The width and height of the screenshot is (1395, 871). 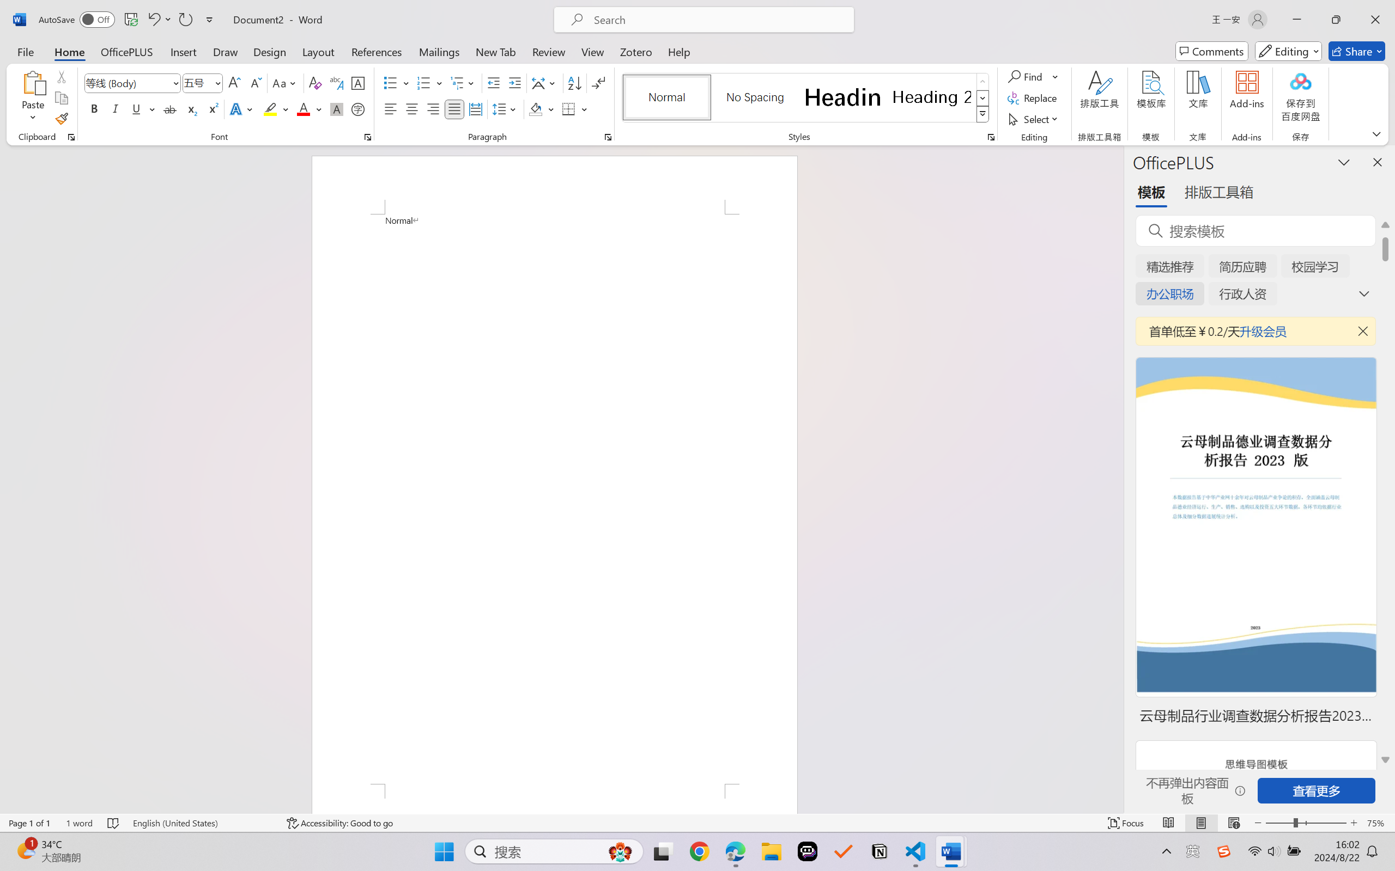 What do you see at coordinates (1056, 76) in the screenshot?
I see `More Options` at bounding box center [1056, 76].